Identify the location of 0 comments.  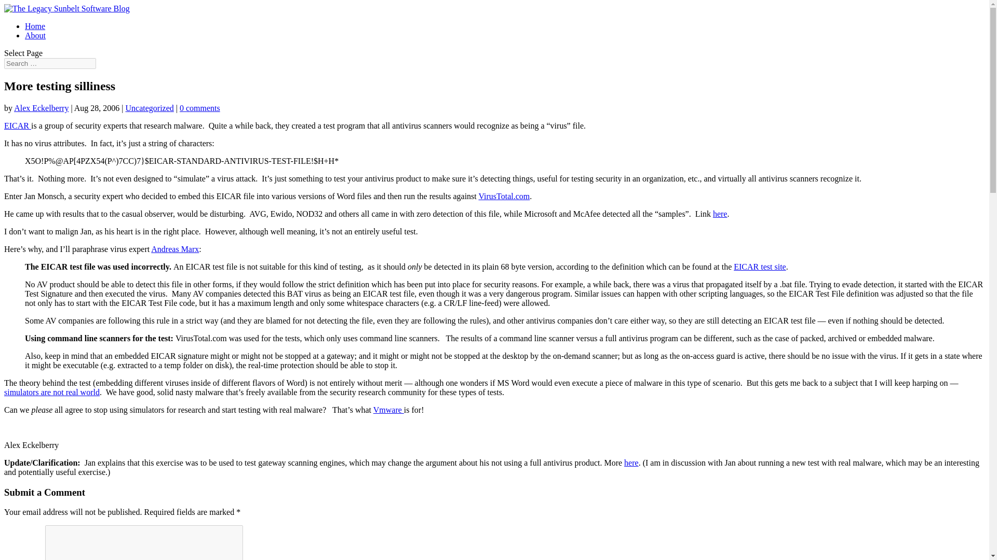
(199, 108).